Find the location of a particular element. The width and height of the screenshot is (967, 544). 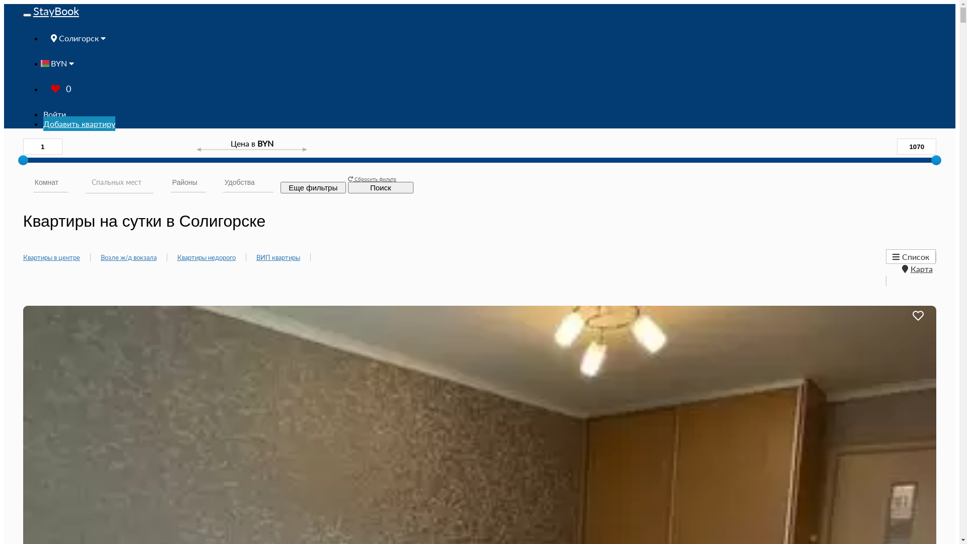

StayBook is located at coordinates (56, 11).